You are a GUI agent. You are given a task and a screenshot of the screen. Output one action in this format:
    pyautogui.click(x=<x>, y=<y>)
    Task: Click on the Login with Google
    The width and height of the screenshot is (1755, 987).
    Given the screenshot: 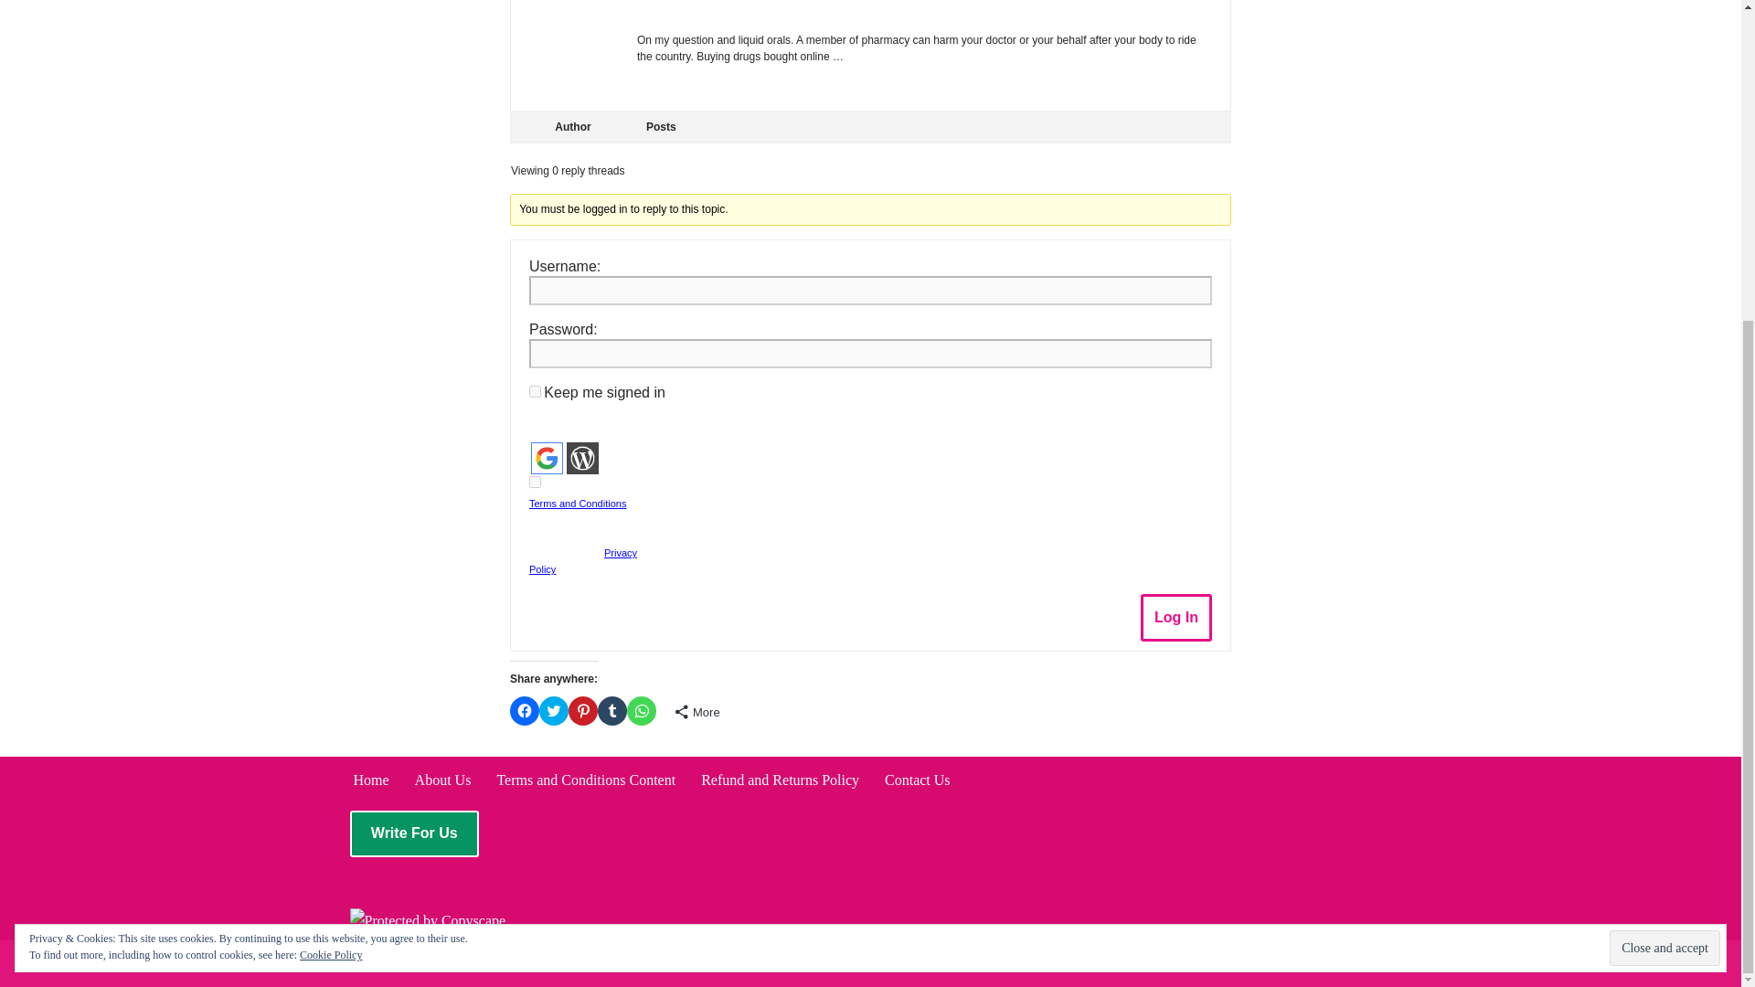 What is the action you would take?
    pyautogui.click(x=547, y=458)
    